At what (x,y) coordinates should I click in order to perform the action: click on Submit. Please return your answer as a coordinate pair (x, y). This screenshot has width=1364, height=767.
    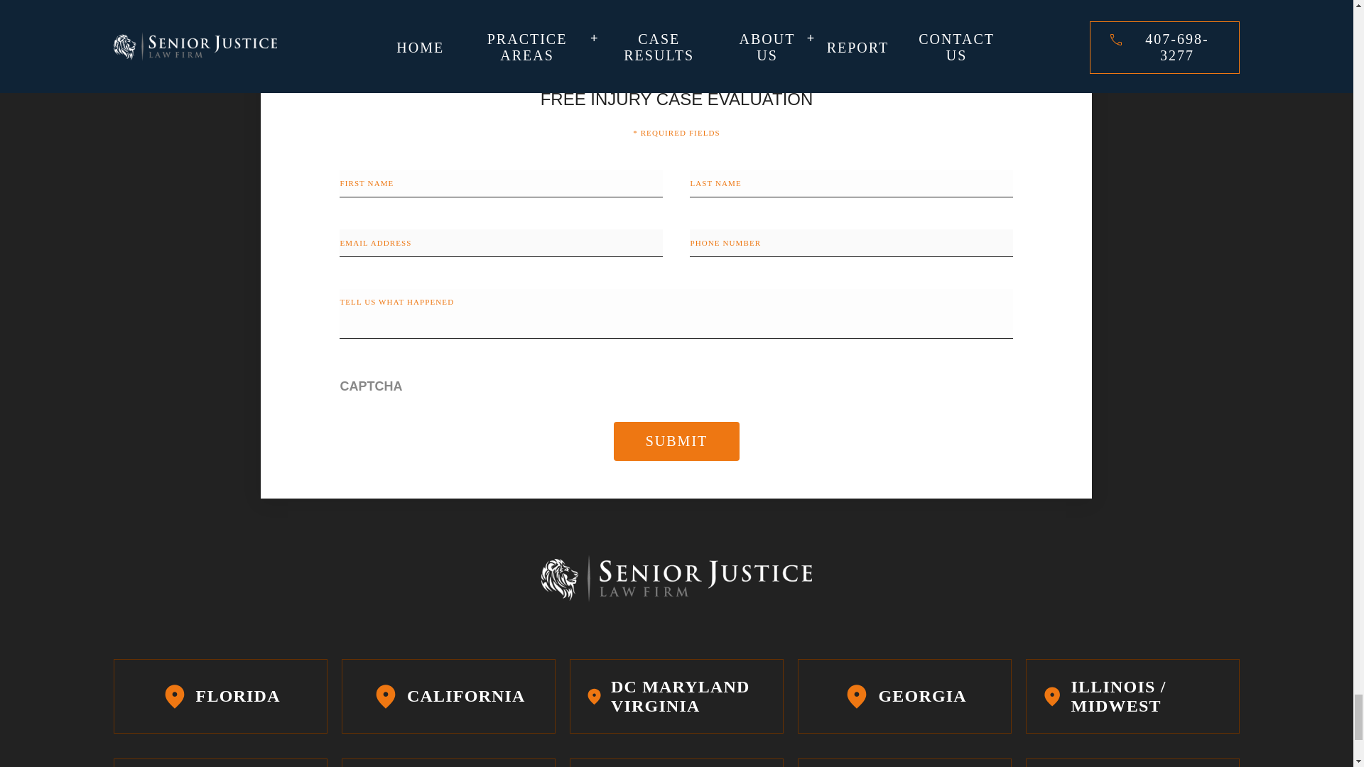
    Looking at the image, I should click on (677, 442).